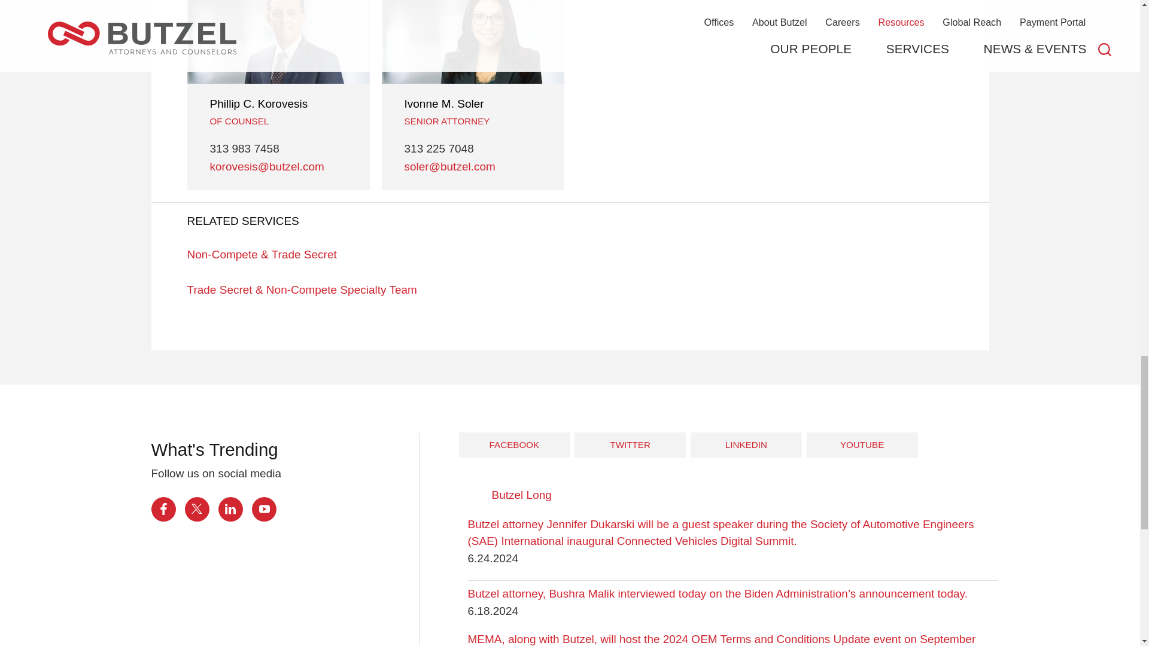 This screenshot has height=646, width=1149. Describe the element at coordinates (264, 508) in the screenshot. I see `YouTube` at that location.